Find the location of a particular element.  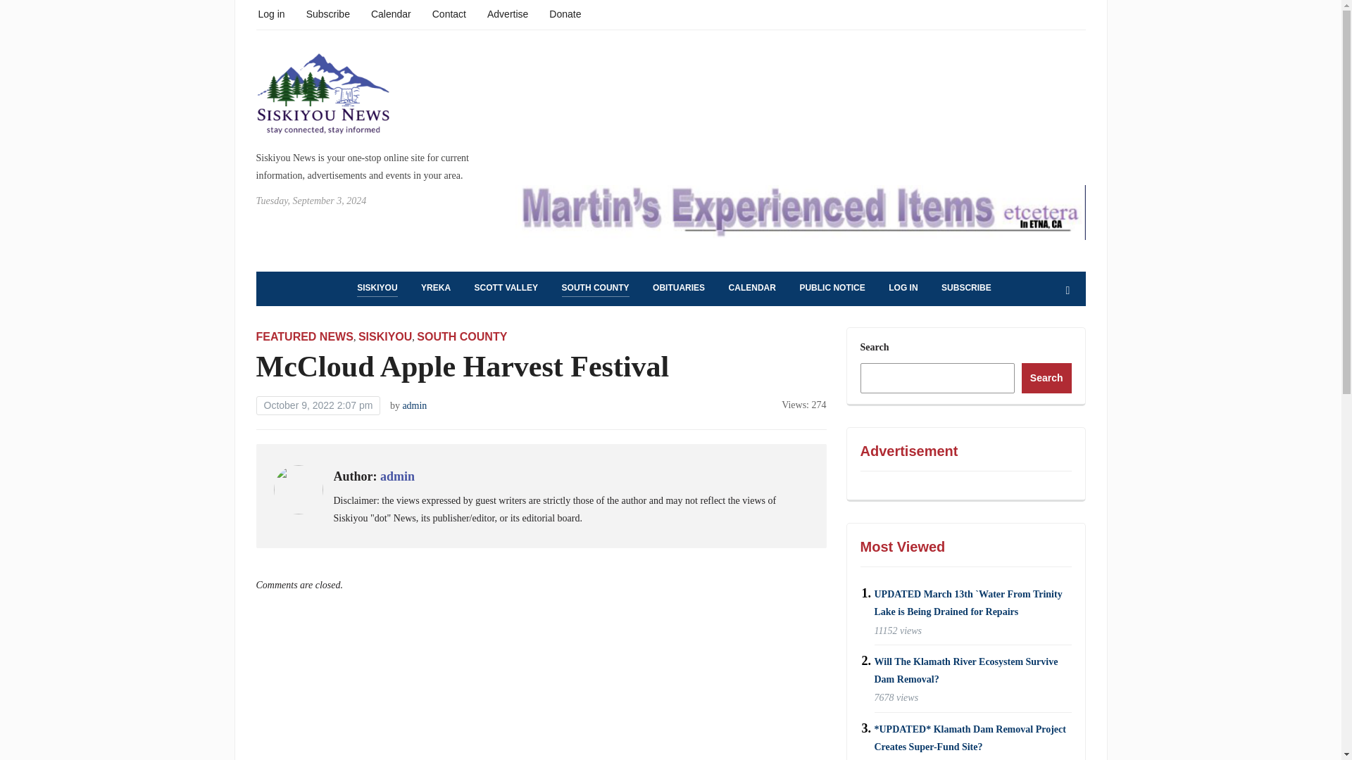

Advertise is located at coordinates (507, 13).